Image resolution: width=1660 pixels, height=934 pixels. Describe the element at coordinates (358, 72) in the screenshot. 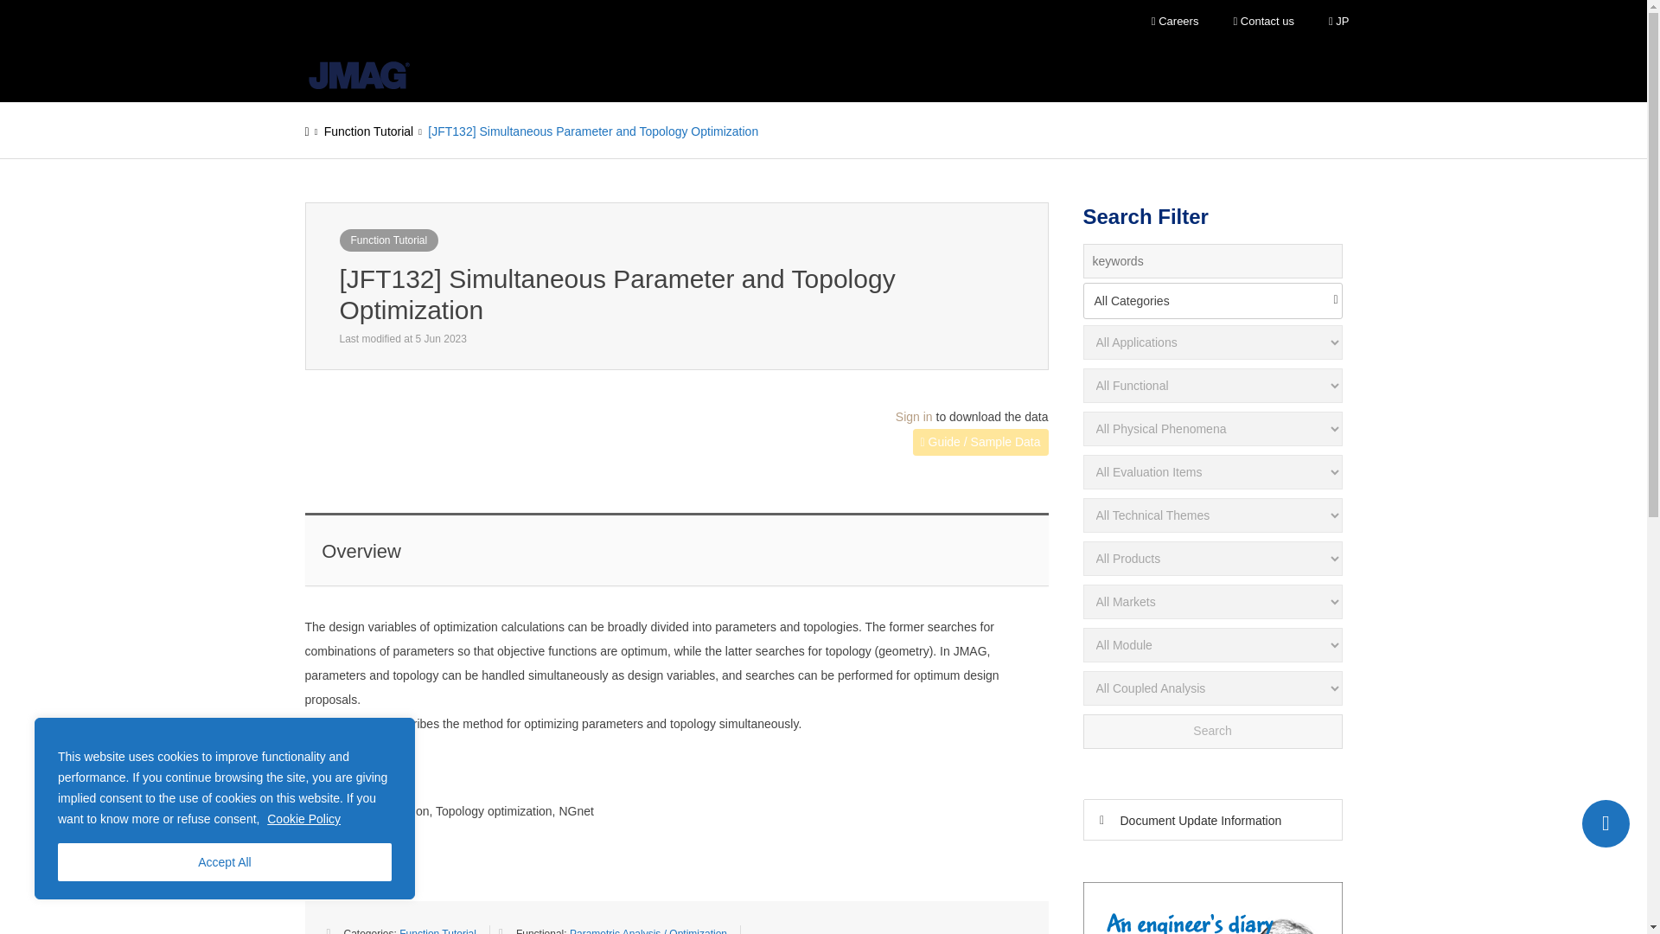

I see `Simulation Technology for Electromechanical Design : JMAG` at that location.